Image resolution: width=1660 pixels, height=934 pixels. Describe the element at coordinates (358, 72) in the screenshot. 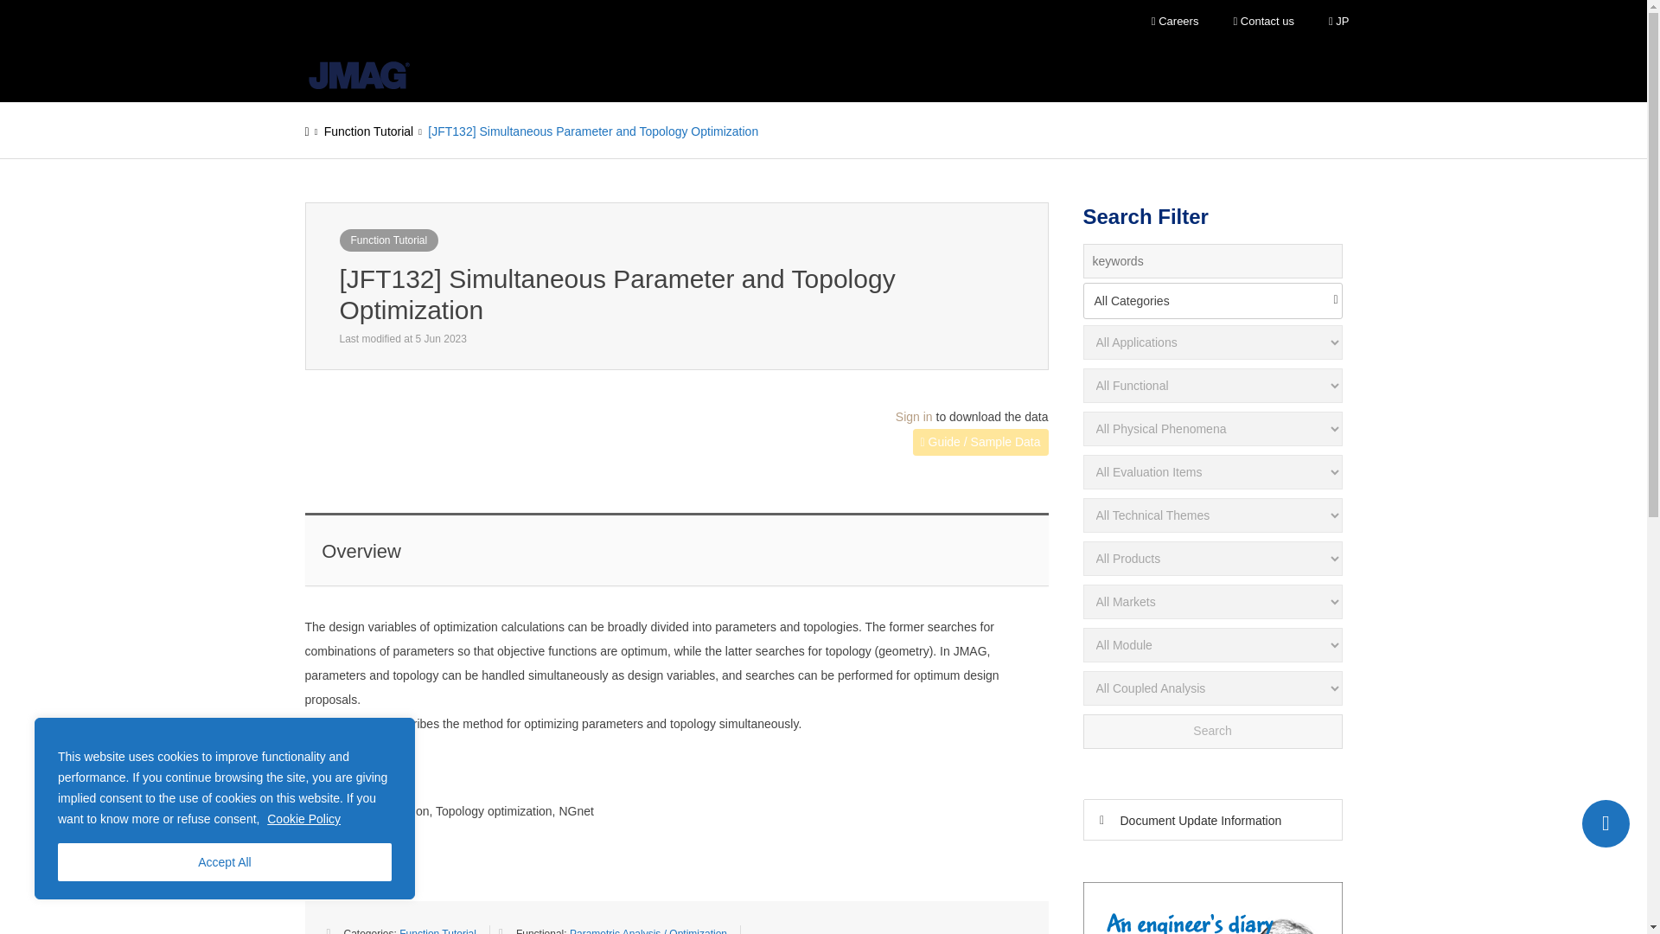

I see `Simulation Technology for Electromechanical Design : JMAG` at that location.